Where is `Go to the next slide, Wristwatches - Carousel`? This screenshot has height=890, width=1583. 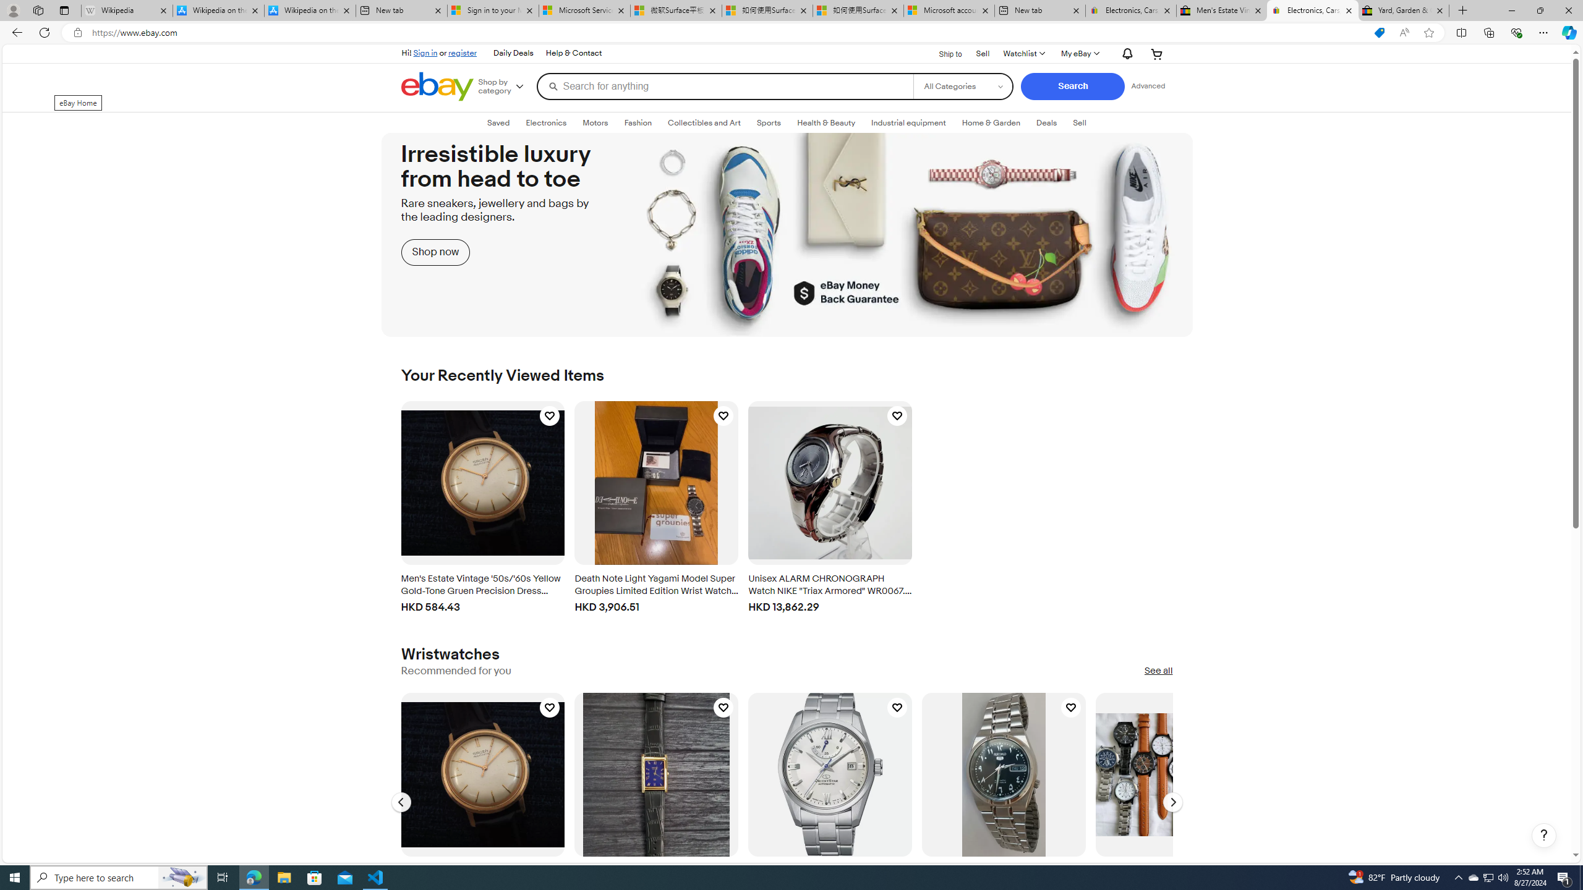 Go to the next slide, Wristwatches - Carousel is located at coordinates (1172, 802).